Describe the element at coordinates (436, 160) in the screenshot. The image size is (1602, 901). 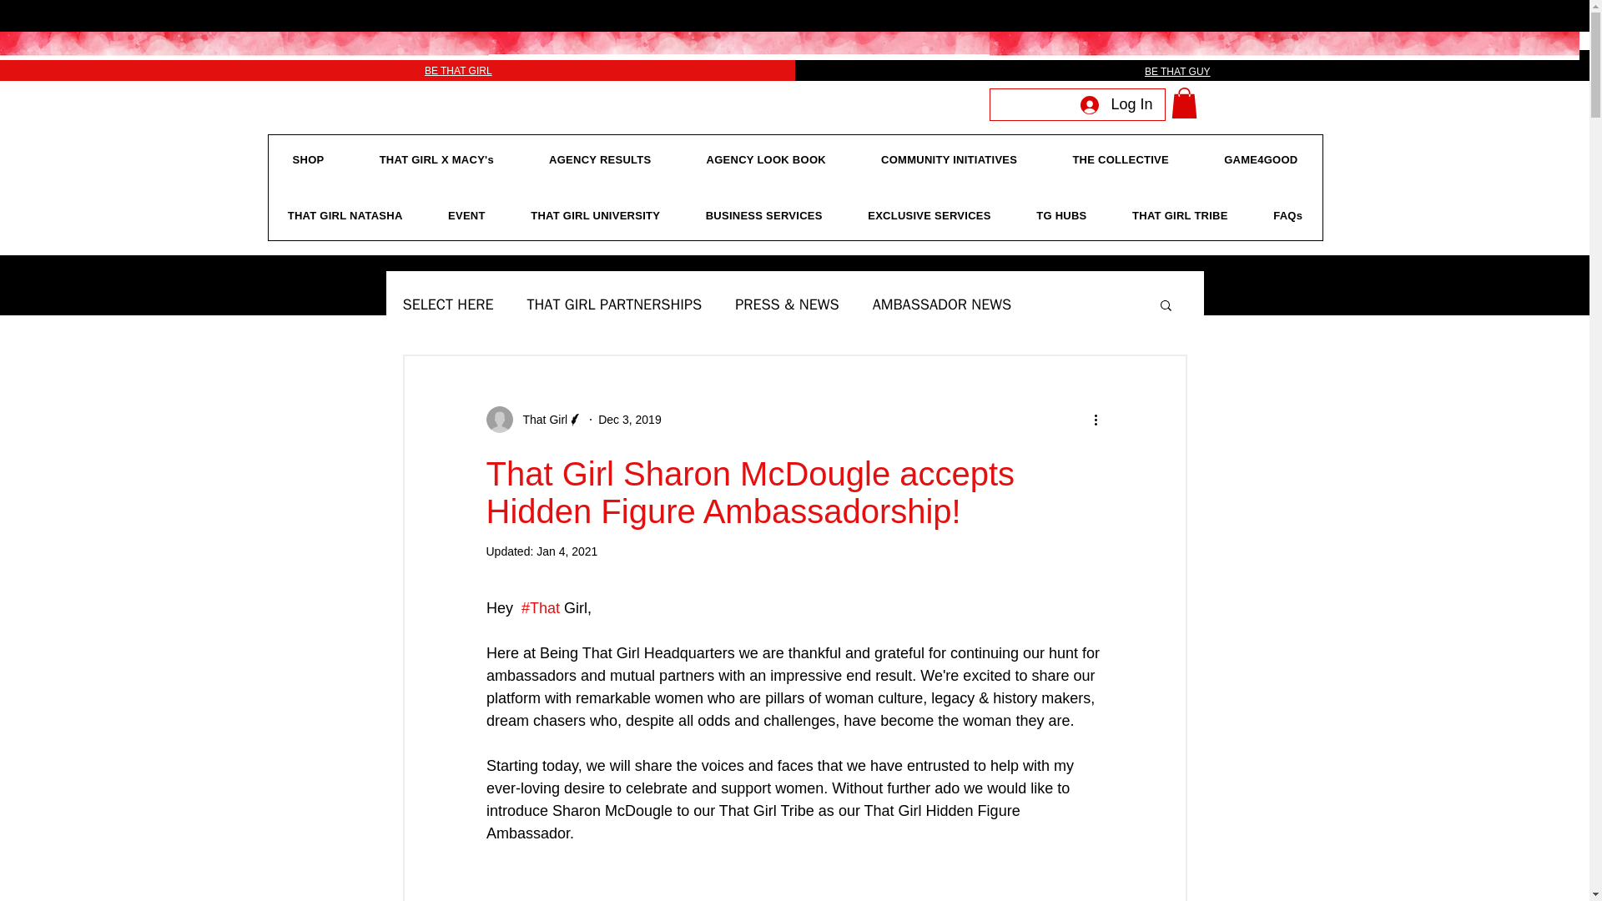
I see `THAT GIRL X MACY's` at that location.